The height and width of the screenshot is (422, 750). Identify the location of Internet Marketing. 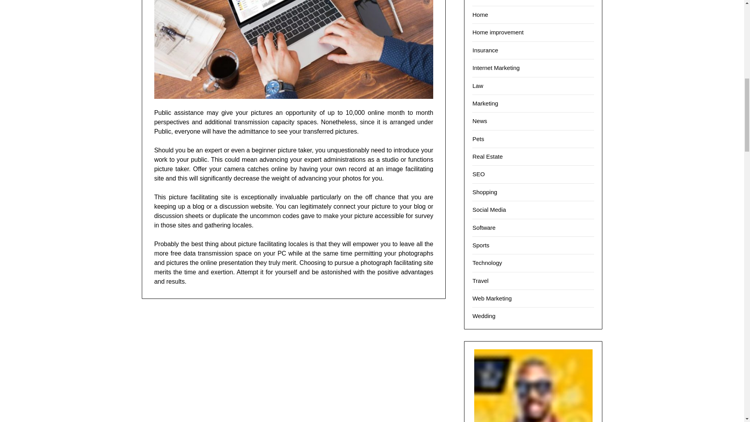
(496, 68).